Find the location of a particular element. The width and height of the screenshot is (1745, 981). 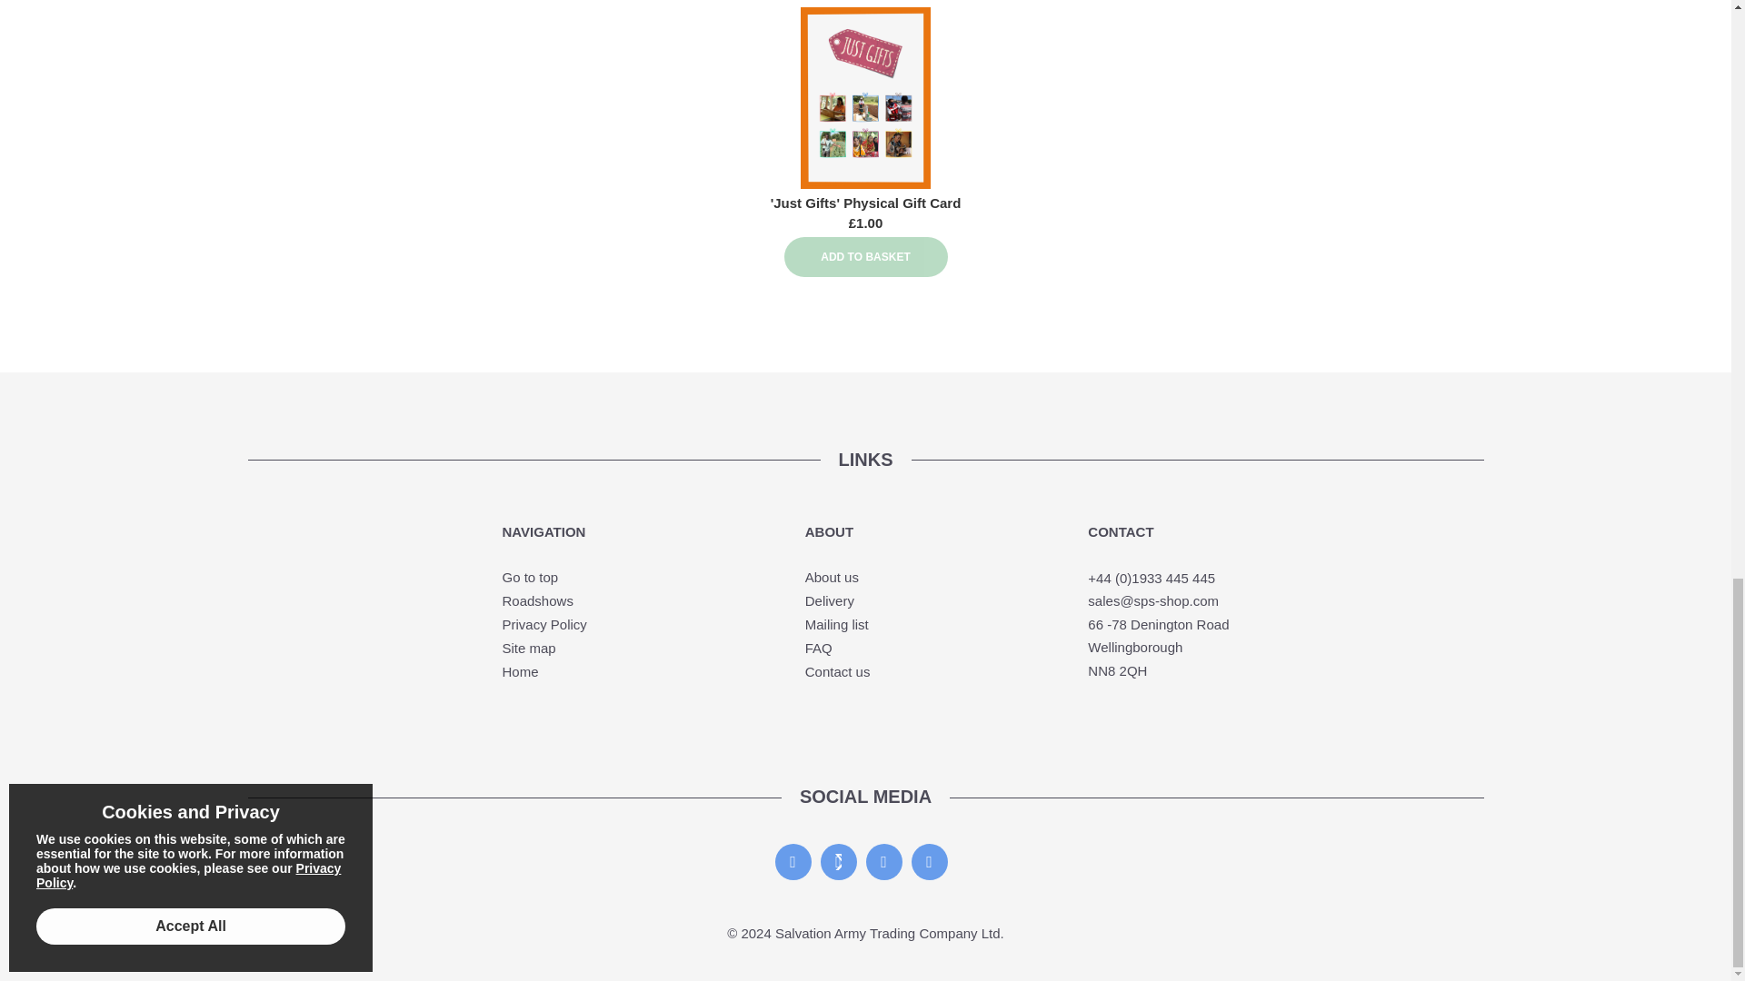

Home is located at coordinates (520, 672).